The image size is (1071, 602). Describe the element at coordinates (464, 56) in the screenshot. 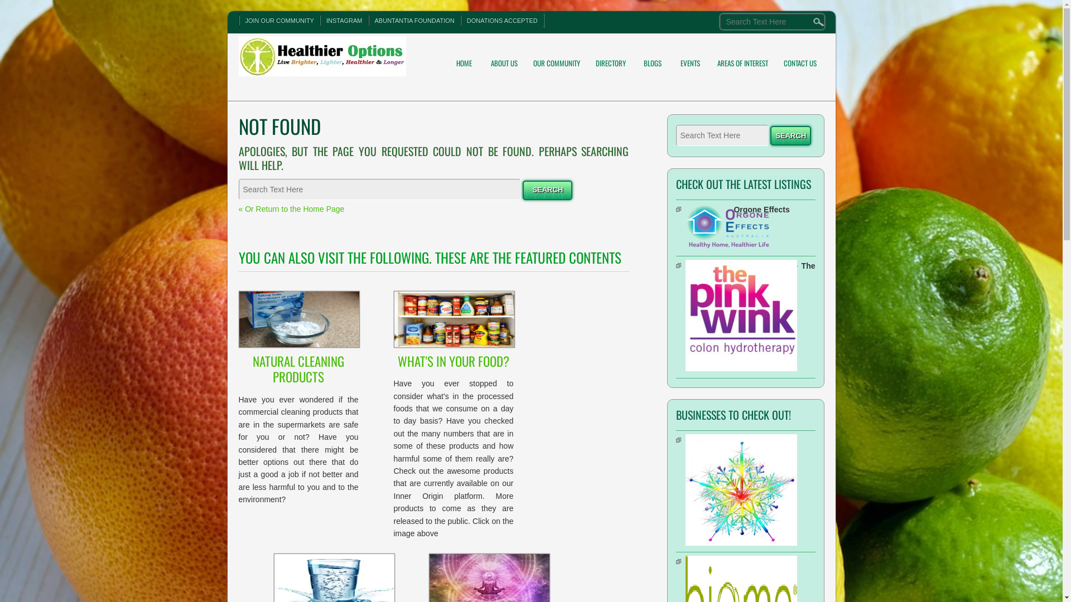

I see `HOME` at that location.